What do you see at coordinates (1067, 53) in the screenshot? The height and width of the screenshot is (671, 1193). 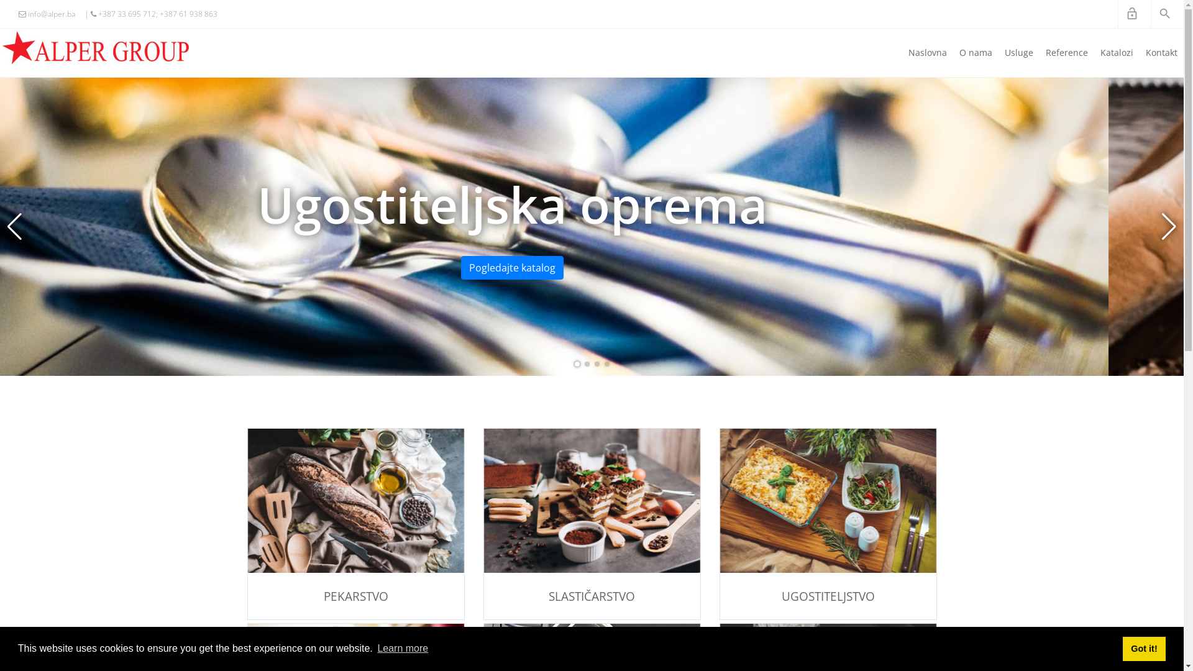 I see `Reference` at bounding box center [1067, 53].